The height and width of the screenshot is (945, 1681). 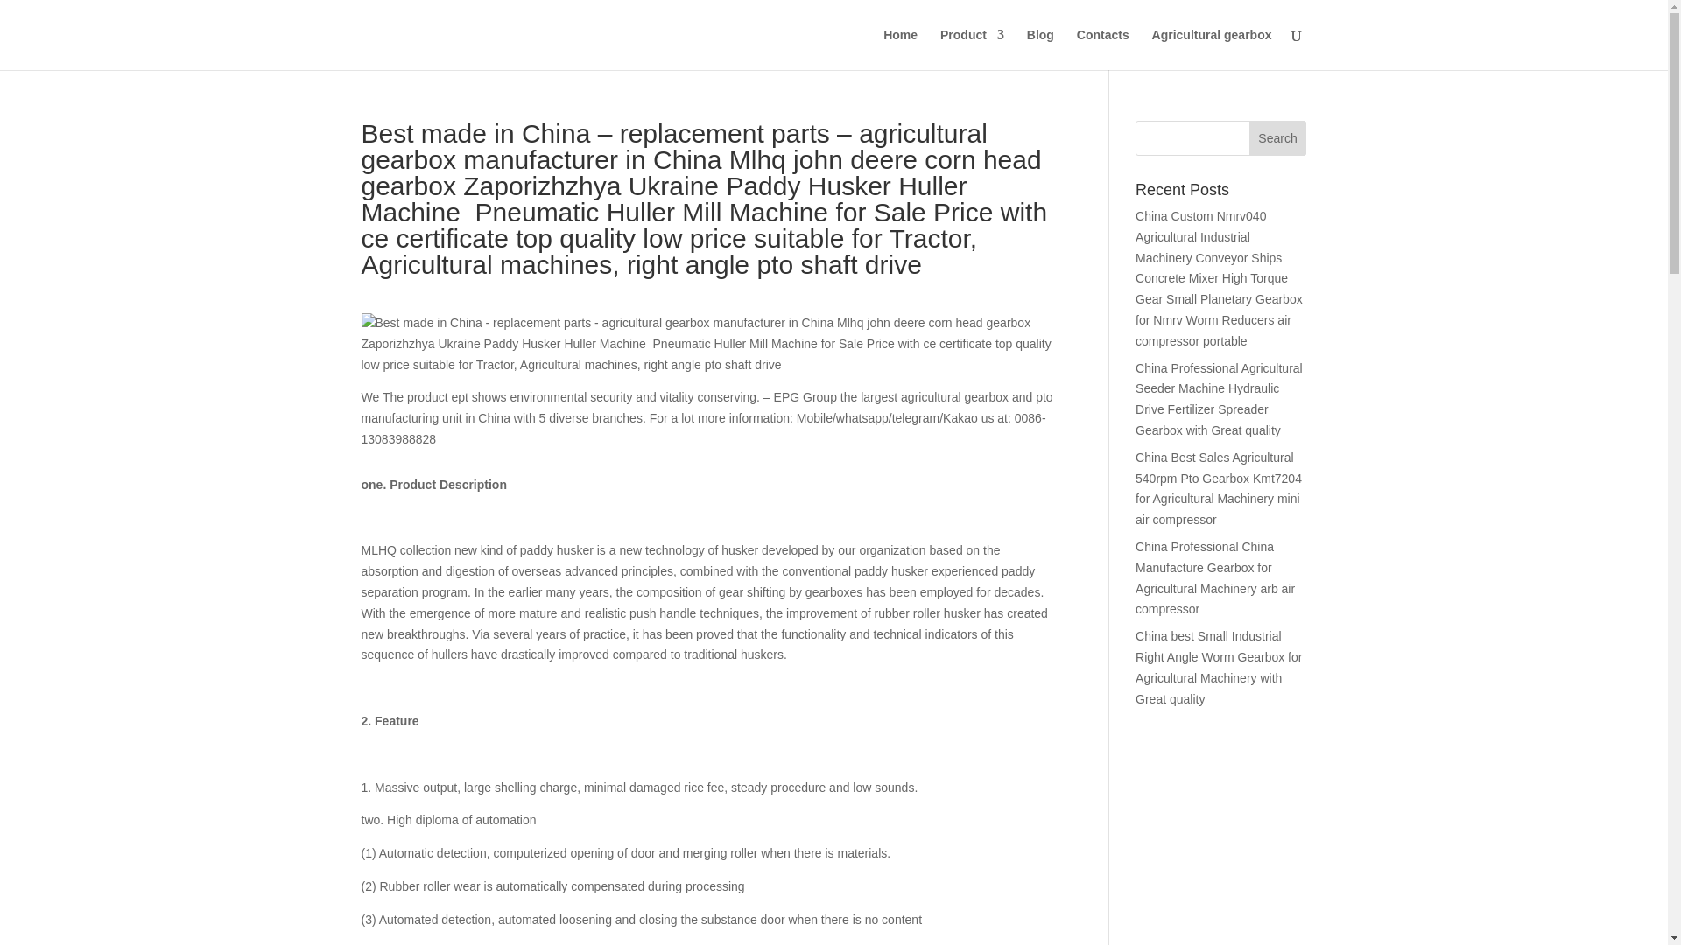 I want to click on Contacts, so click(x=1103, y=49).